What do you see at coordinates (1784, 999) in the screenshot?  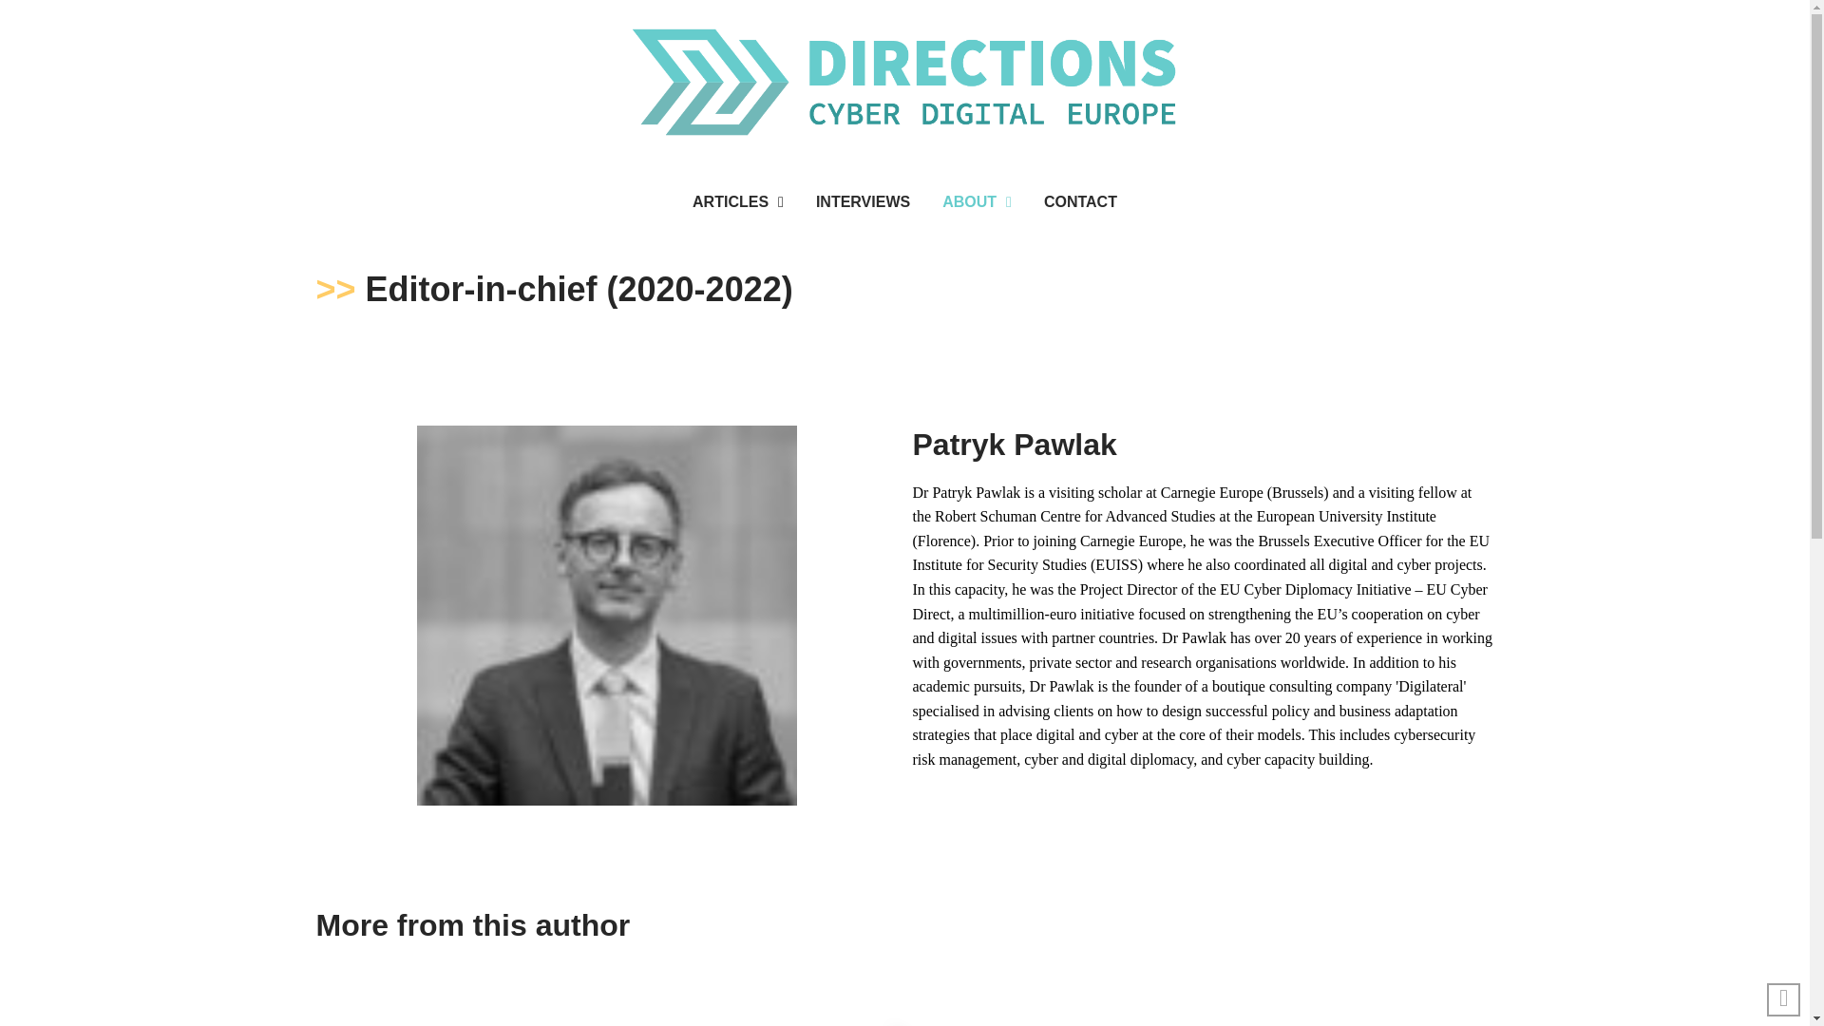 I see `Back to Top` at bounding box center [1784, 999].